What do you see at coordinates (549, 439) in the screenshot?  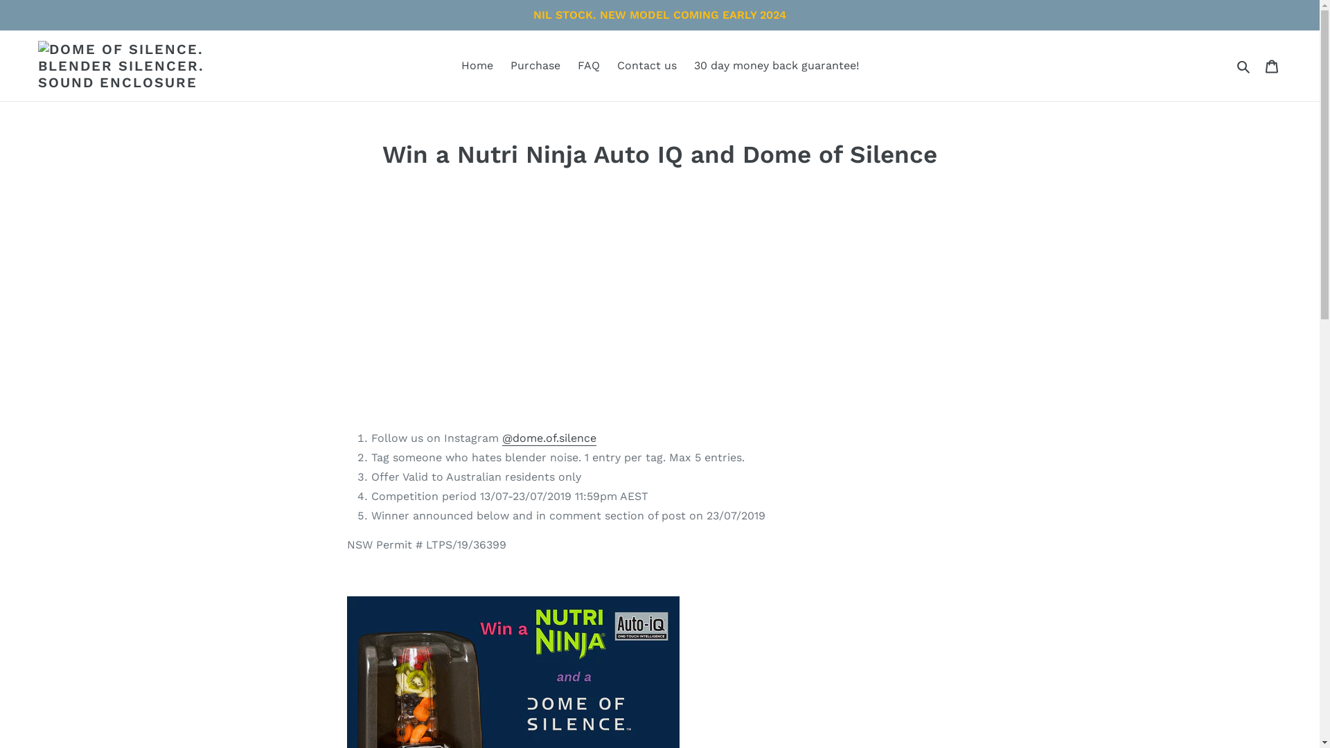 I see `@dome.of.silence` at bounding box center [549, 439].